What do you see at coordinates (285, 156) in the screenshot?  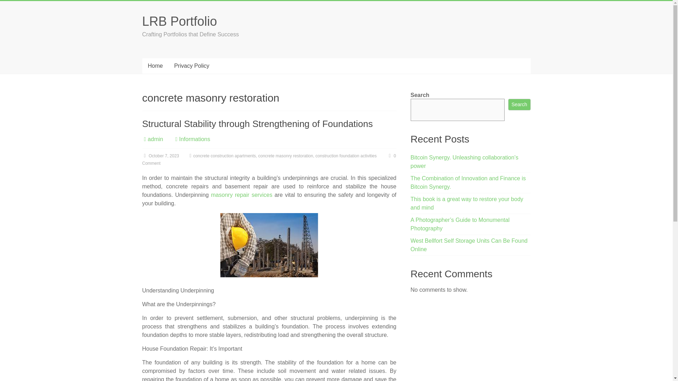 I see `concrete masonry restoration` at bounding box center [285, 156].